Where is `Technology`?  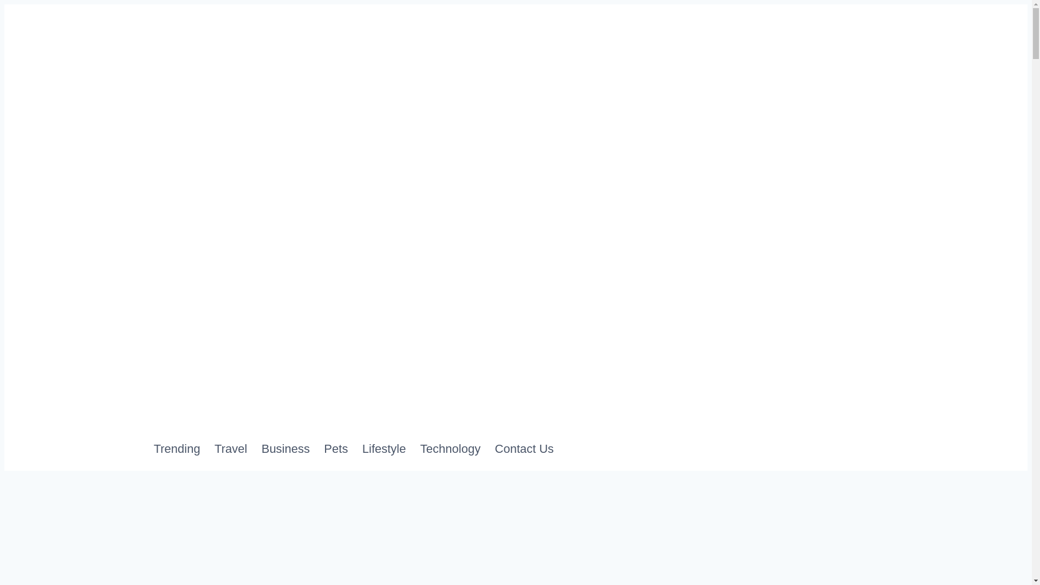 Technology is located at coordinates (457, 448).